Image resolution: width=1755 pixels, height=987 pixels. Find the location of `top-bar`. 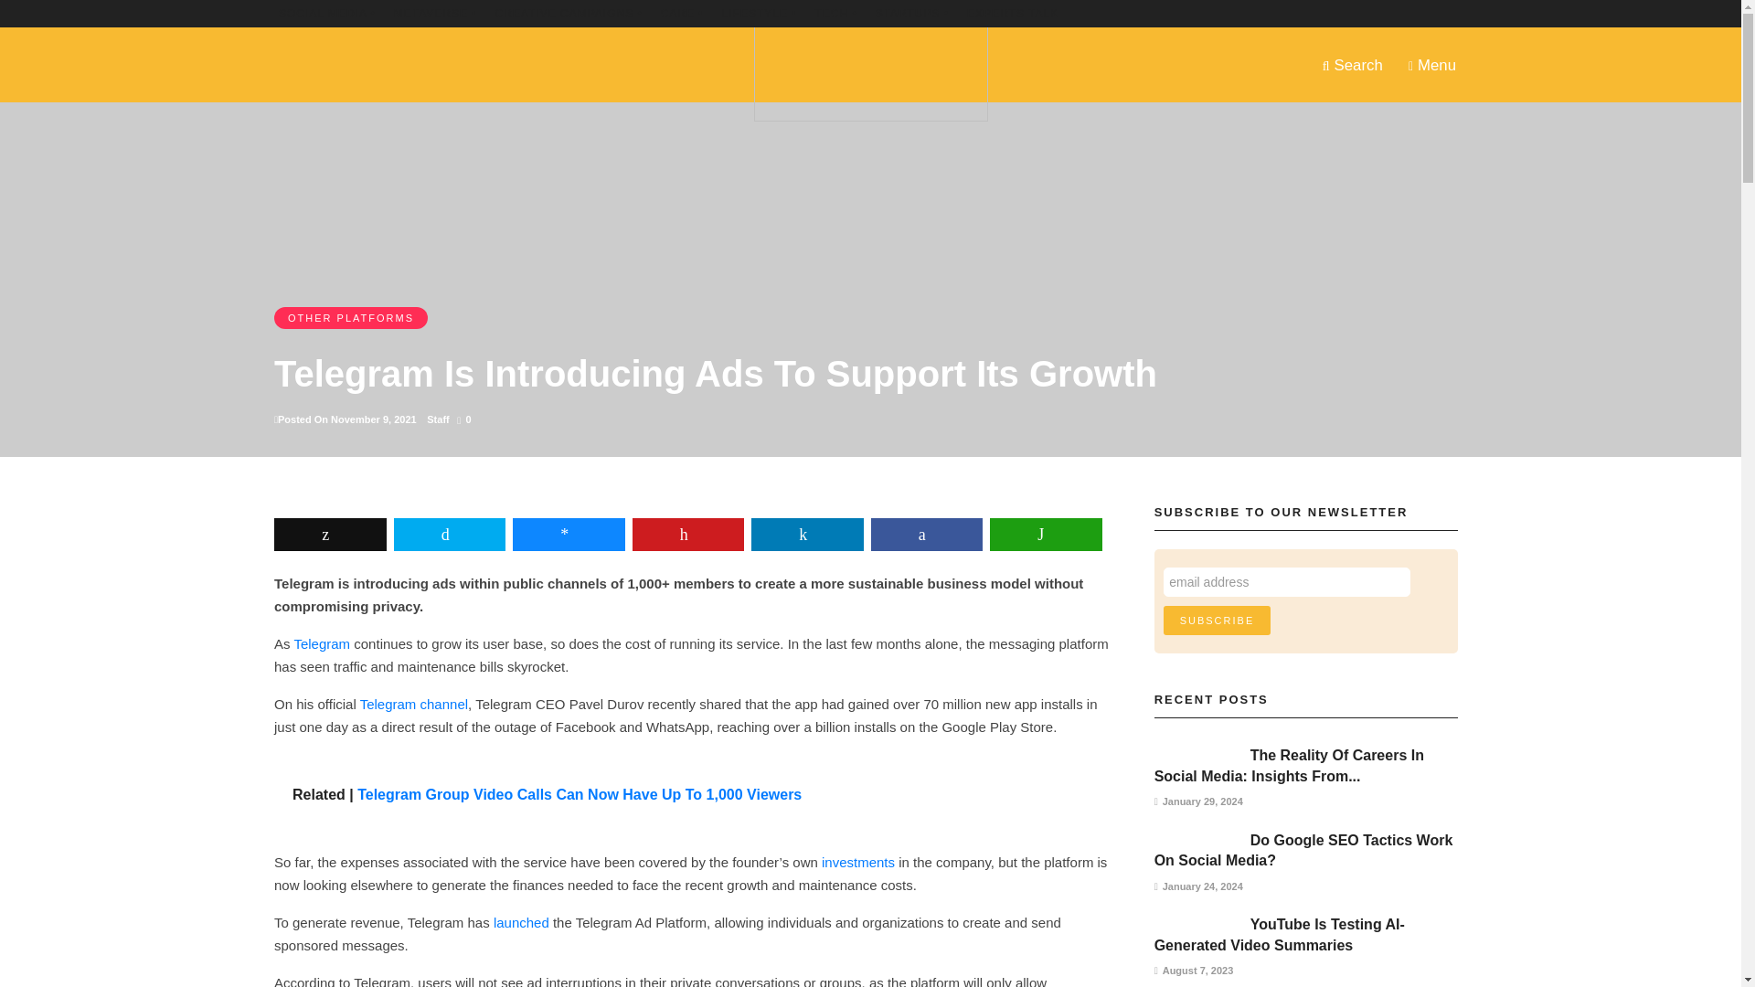

top-bar is located at coordinates (759, 13).